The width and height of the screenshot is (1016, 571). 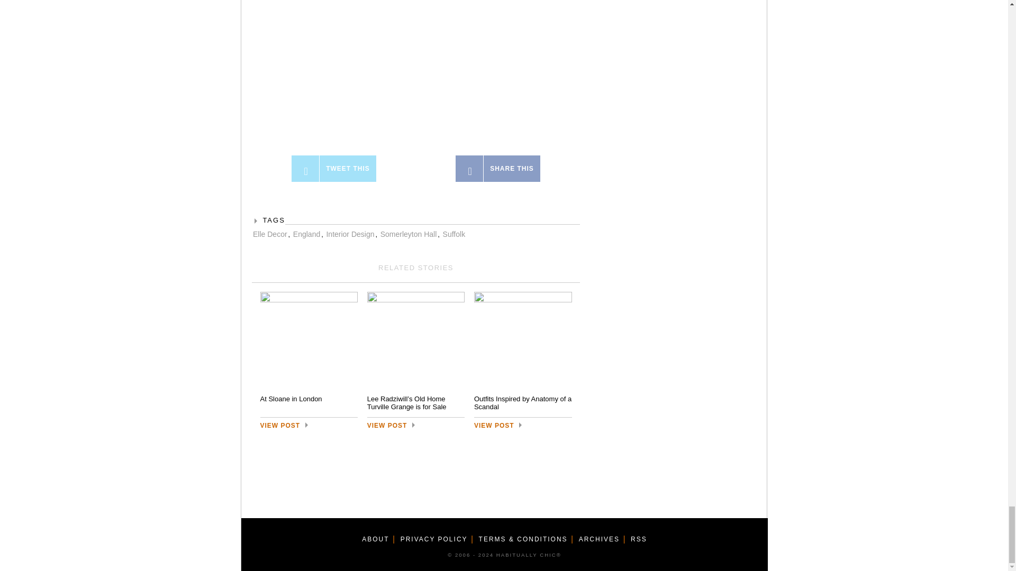 What do you see at coordinates (434, 539) in the screenshot?
I see `PRIVACY POLICY` at bounding box center [434, 539].